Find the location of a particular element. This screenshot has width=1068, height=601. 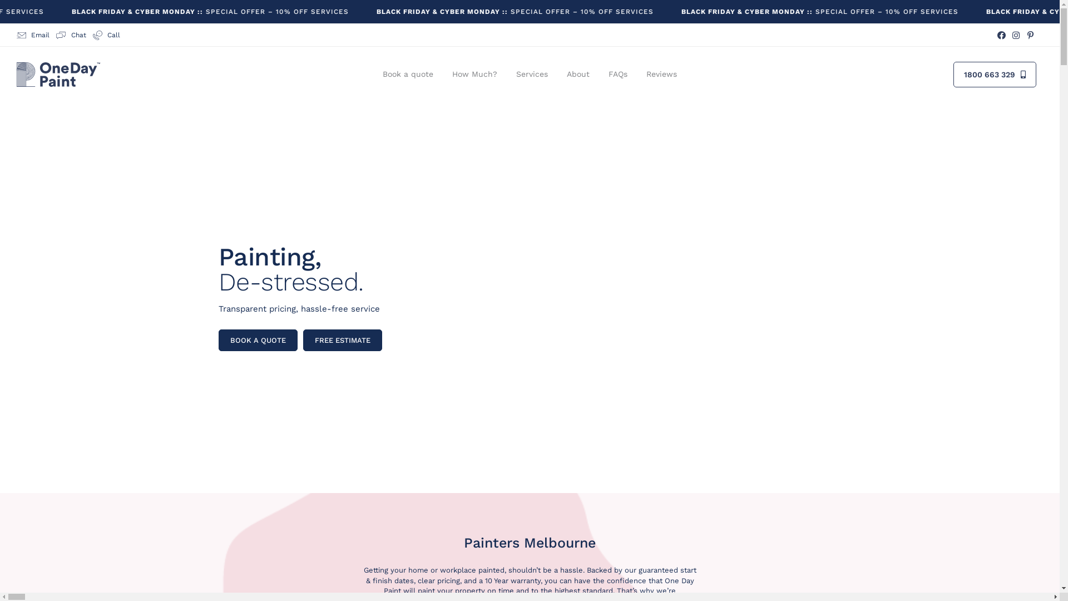

Call is located at coordinates (106, 36).